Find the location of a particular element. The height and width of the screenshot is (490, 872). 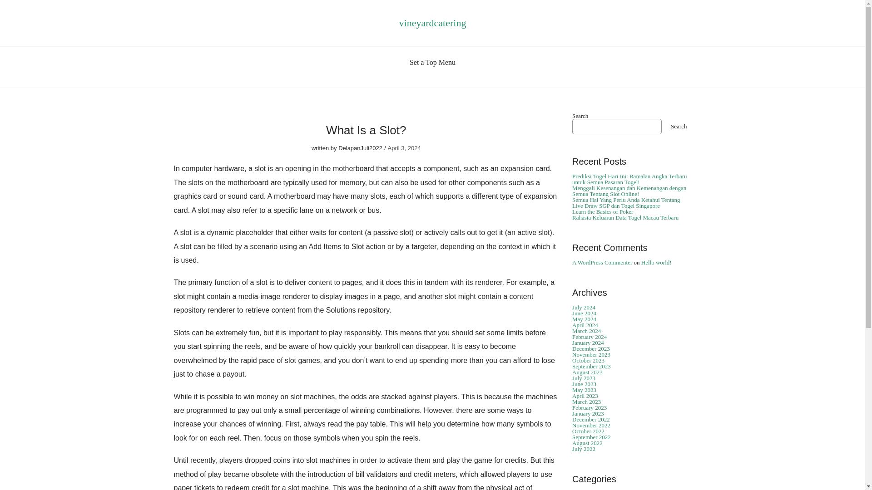

October 2023 is located at coordinates (588, 360).